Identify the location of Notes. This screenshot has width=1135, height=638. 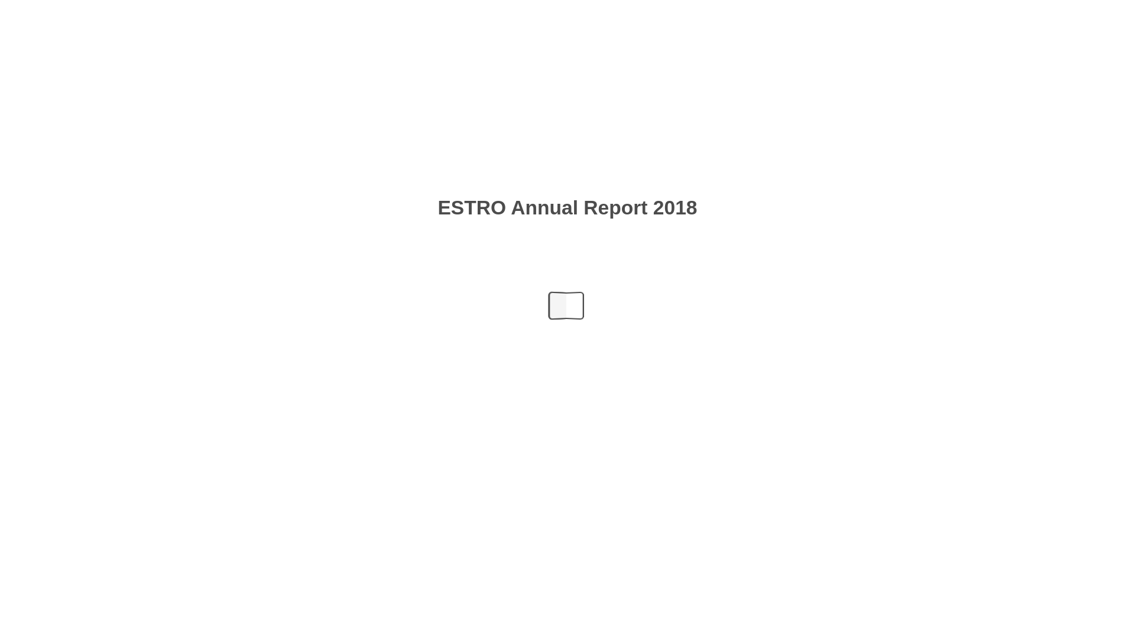
(502, 625).